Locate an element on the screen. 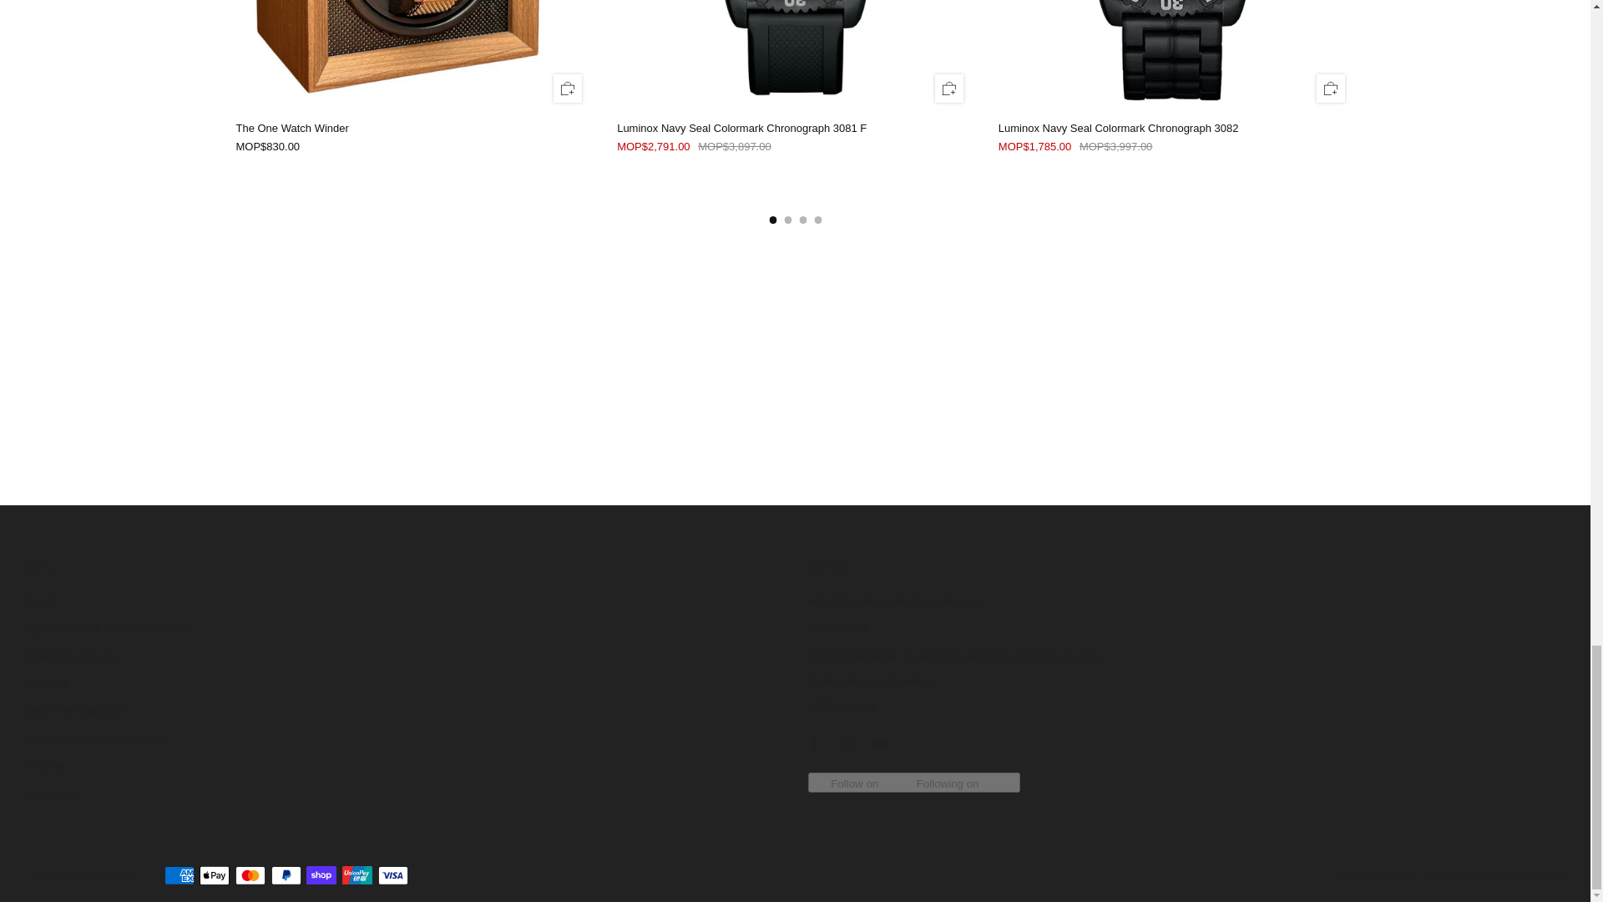  Luminox Navy Seal Colormark Chronograph 3082 is located at coordinates (1176, 129).